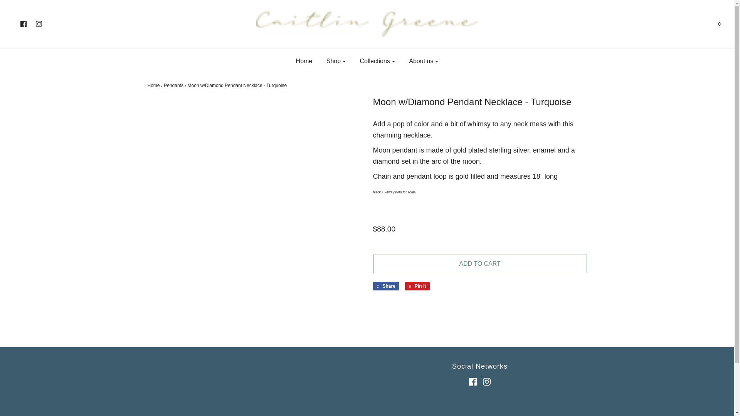 This screenshot has width=740, height=416. I want to click on Instagram icon, so click(39, 24).